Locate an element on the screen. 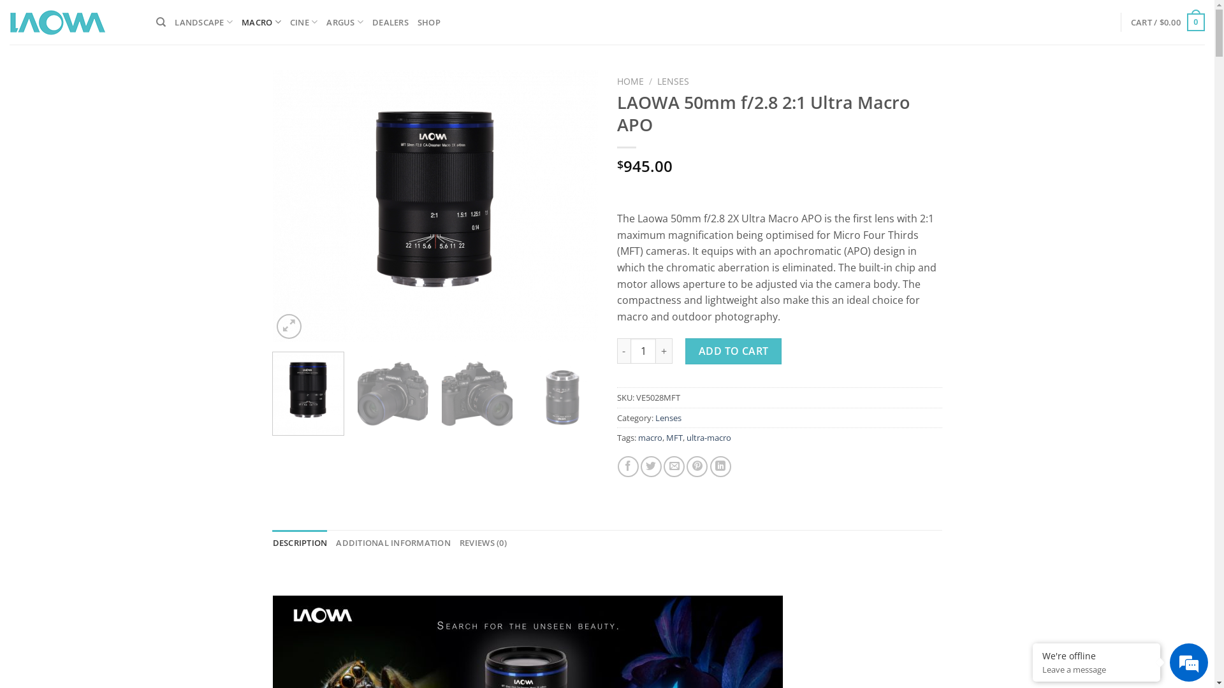 The width and height of the screenshot is (1224, 688). CART / $0.00
0 is located at coordinates (1168, 22).